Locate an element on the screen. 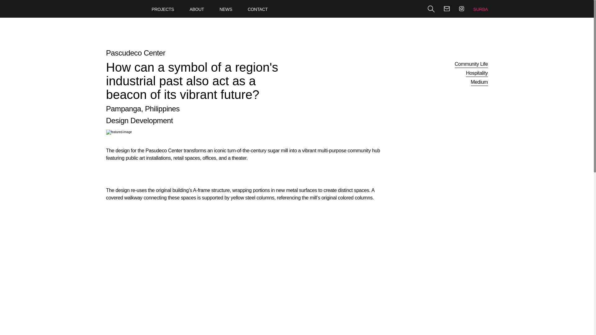 This screenshot has width=596, height=335. Caza is located at coordinates (121, 2).